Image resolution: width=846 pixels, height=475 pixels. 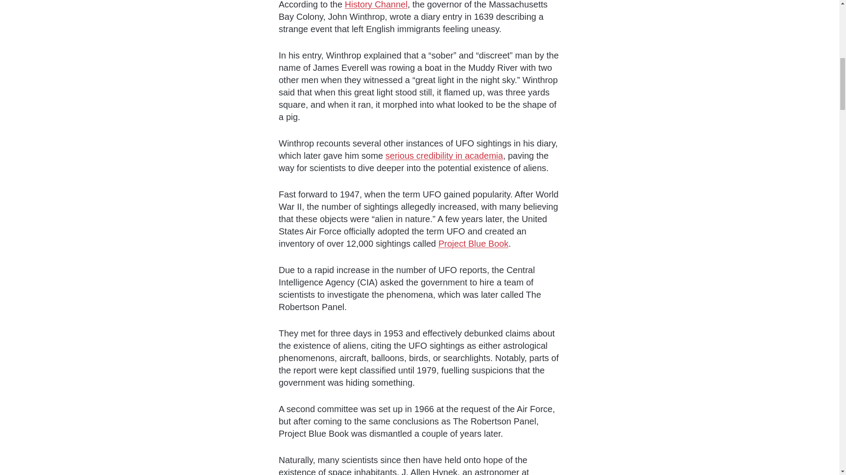 What do you see at coordinates (444, 156) in the screenshot?
I see `serious credibility in academia` at bounding box center [444, 156].